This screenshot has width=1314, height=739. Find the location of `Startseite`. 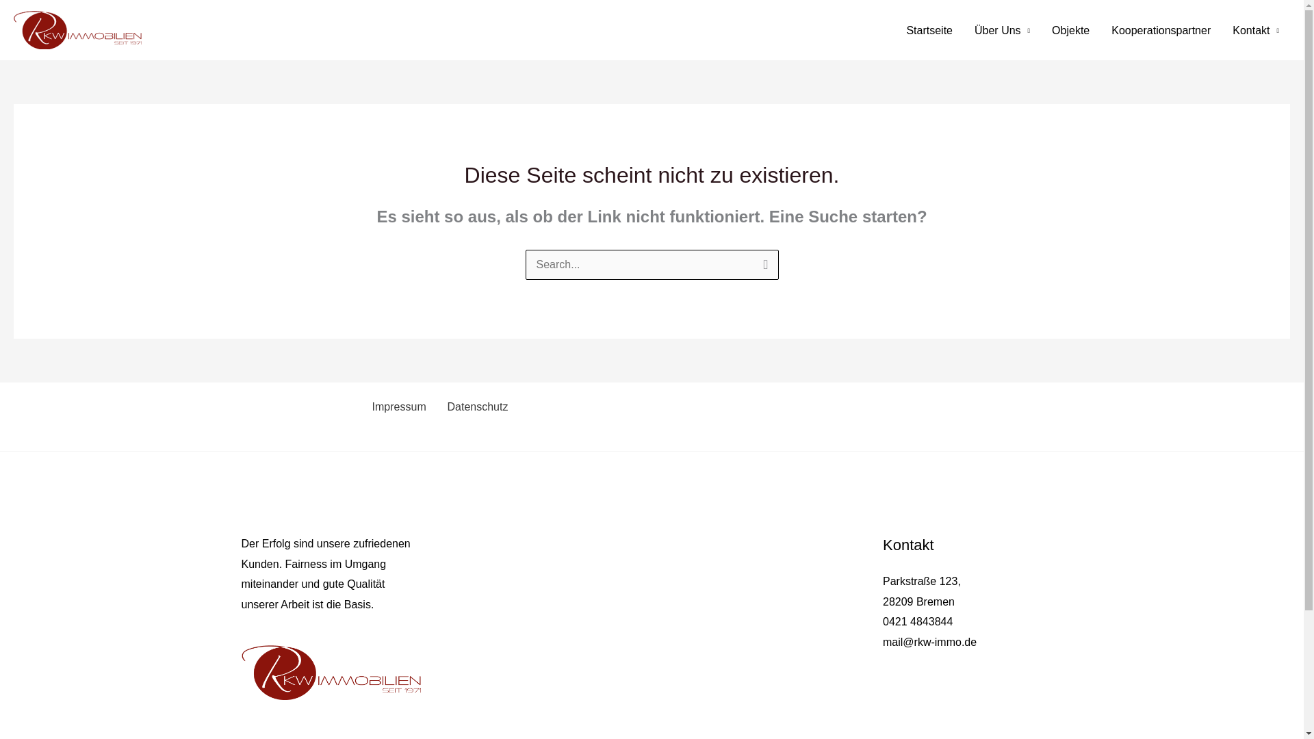

Startseite is located at coordinates (929, 29).